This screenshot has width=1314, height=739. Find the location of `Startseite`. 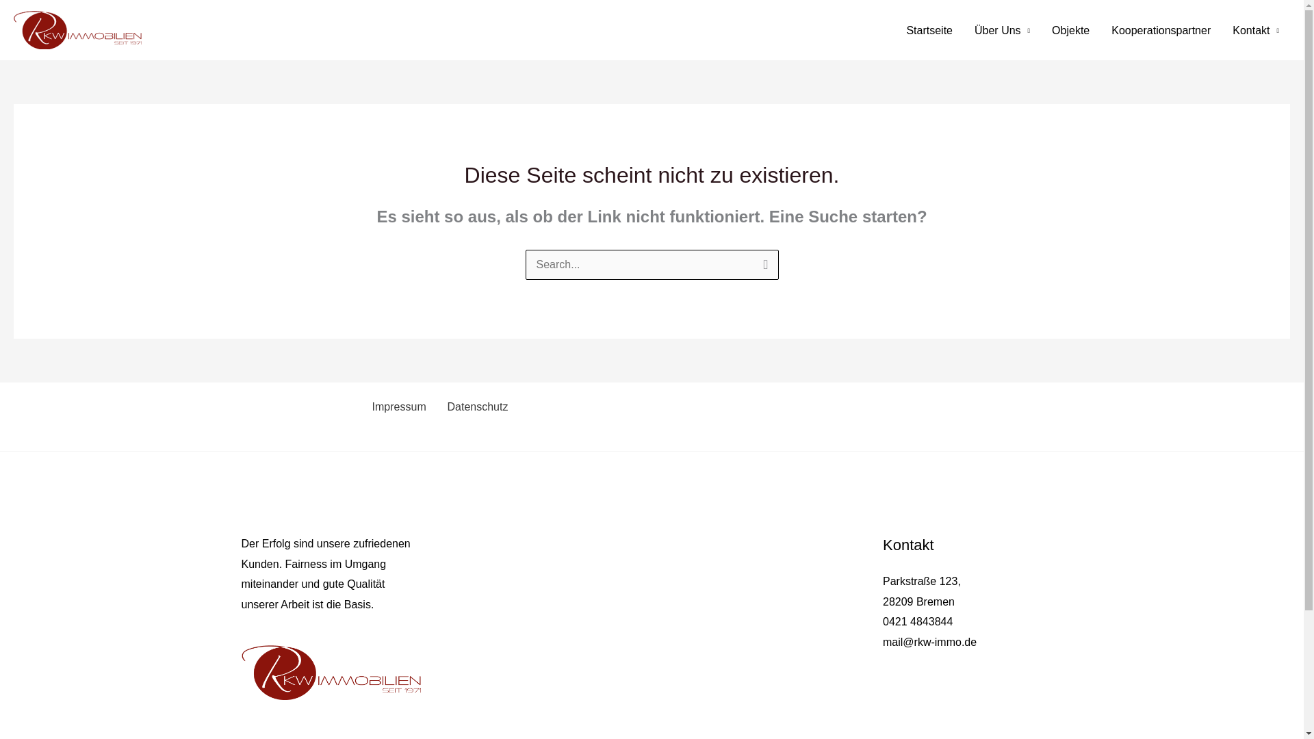

Startseite is located at coordinates (929, 29).